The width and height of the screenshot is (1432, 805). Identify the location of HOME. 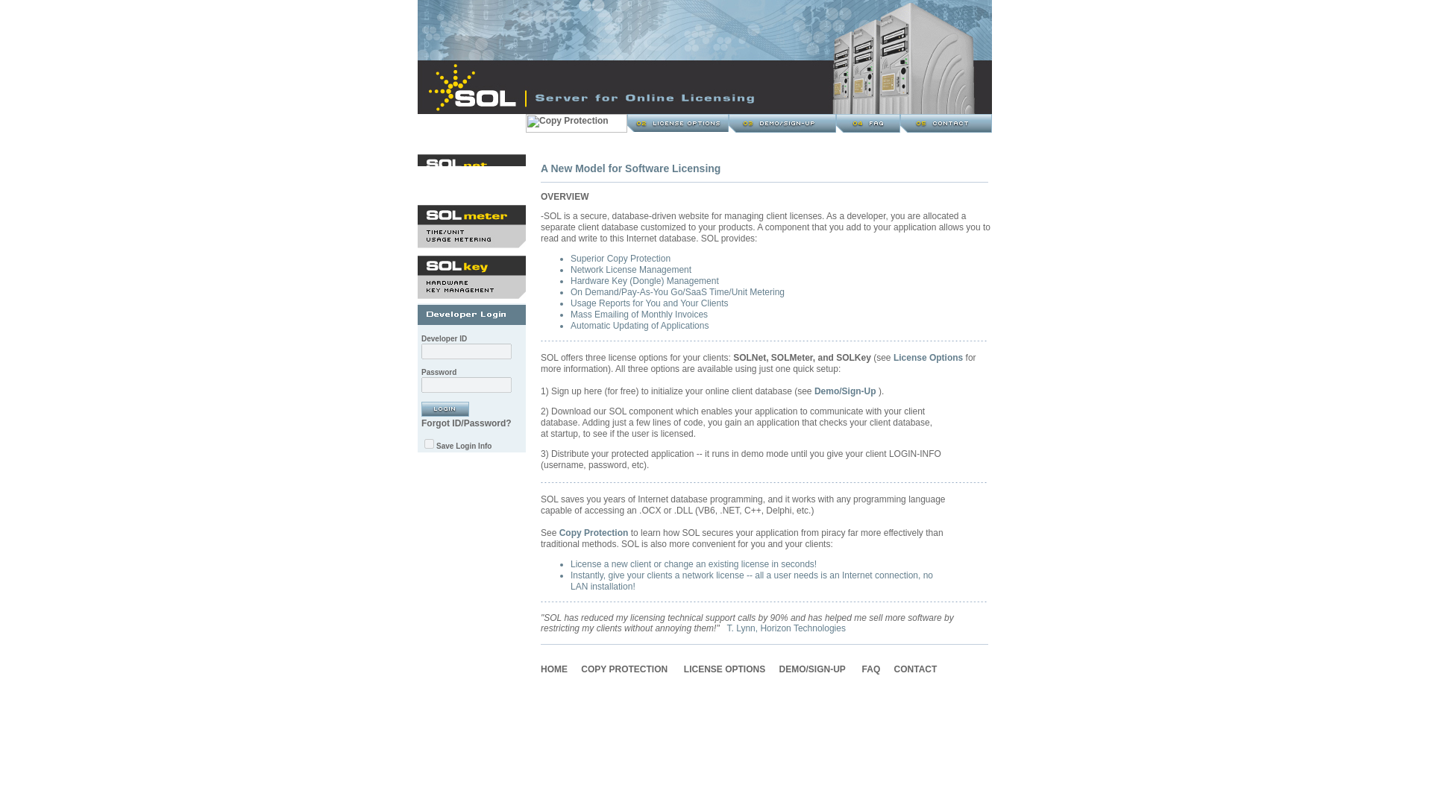
(553, 669).